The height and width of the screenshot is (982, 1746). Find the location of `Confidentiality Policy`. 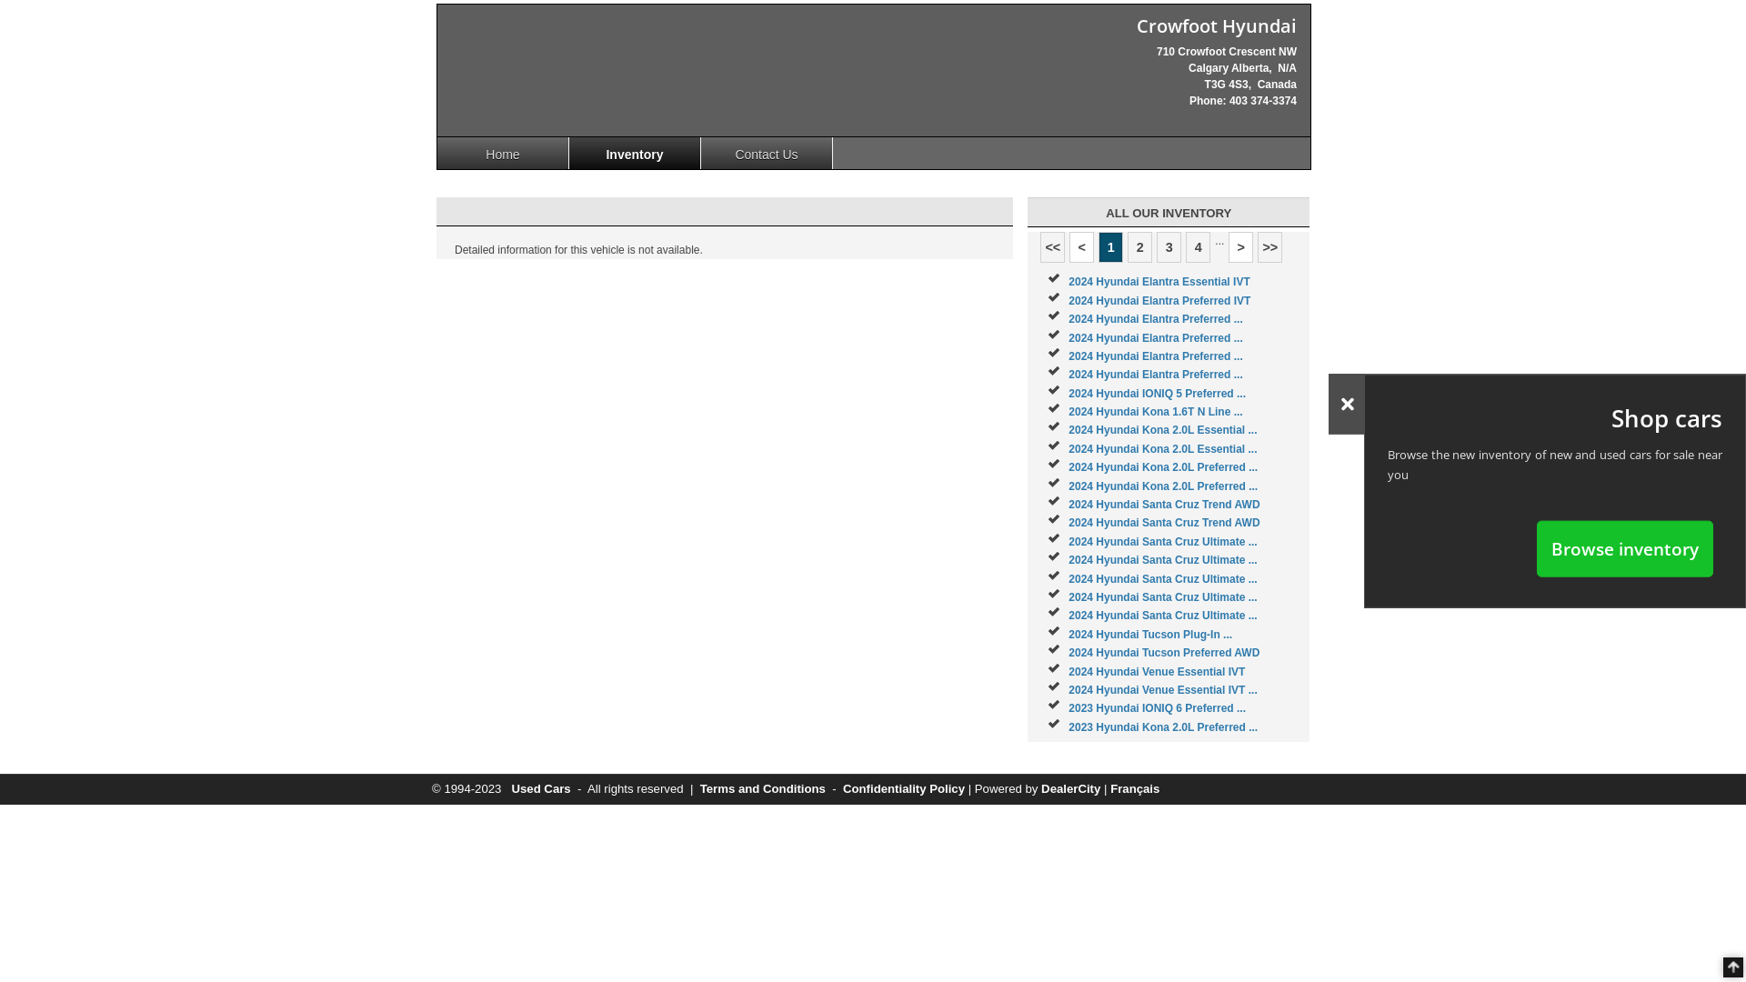

Confidentiality Policy is located at coordinates (904, 789).